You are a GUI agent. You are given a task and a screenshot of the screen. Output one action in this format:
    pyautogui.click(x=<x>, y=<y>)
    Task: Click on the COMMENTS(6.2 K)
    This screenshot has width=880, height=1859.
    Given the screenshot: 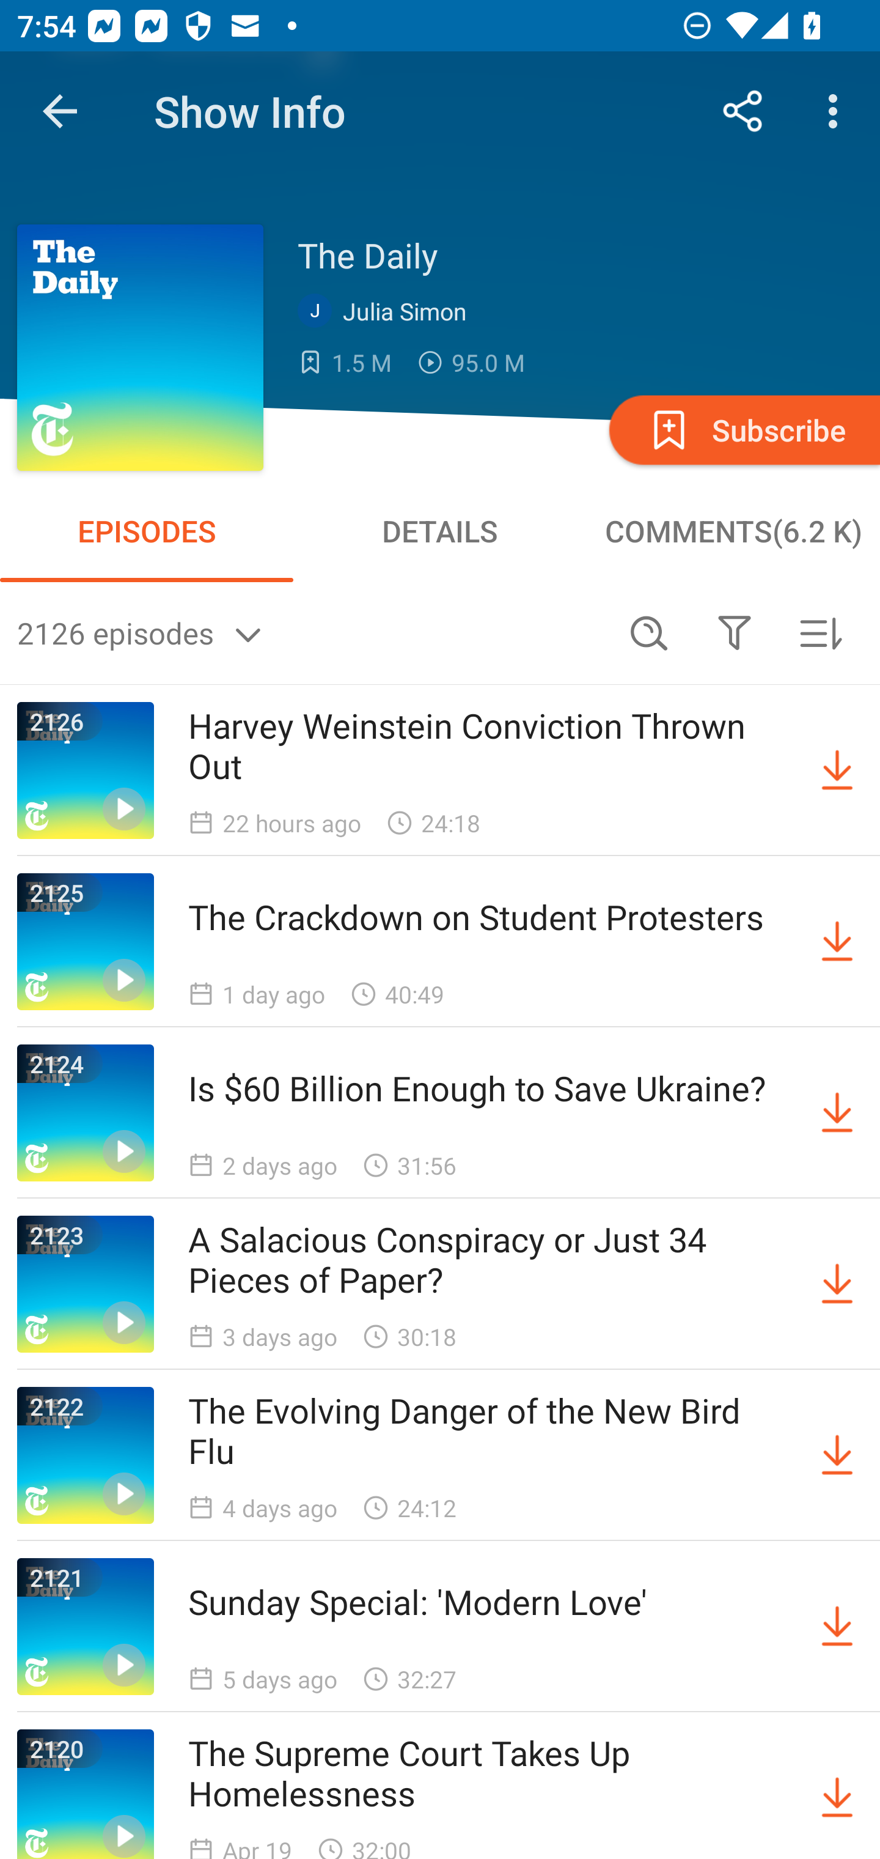 What is the action you would take?
    pyautogui.click(x=733, y=531)
    